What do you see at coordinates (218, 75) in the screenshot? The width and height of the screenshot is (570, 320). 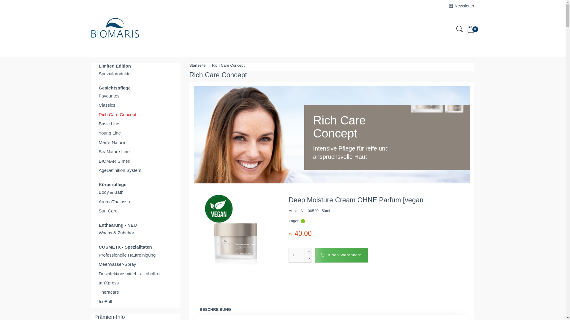 I see `Rich Care Concept` at bounding box center [218, 75].